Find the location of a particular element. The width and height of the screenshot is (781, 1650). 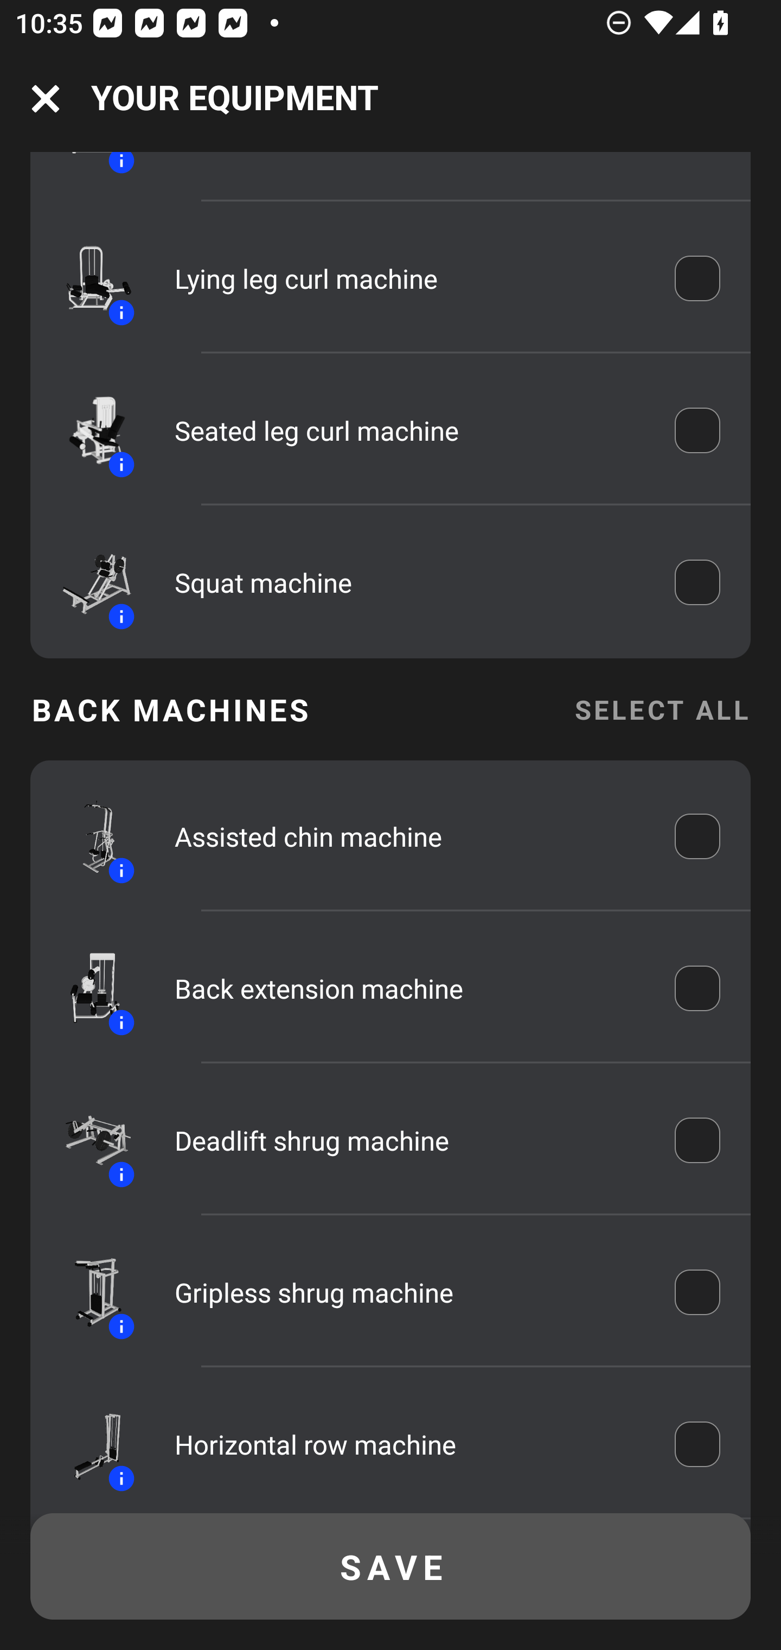

Back extension machine is located at coordinates (409, 988).